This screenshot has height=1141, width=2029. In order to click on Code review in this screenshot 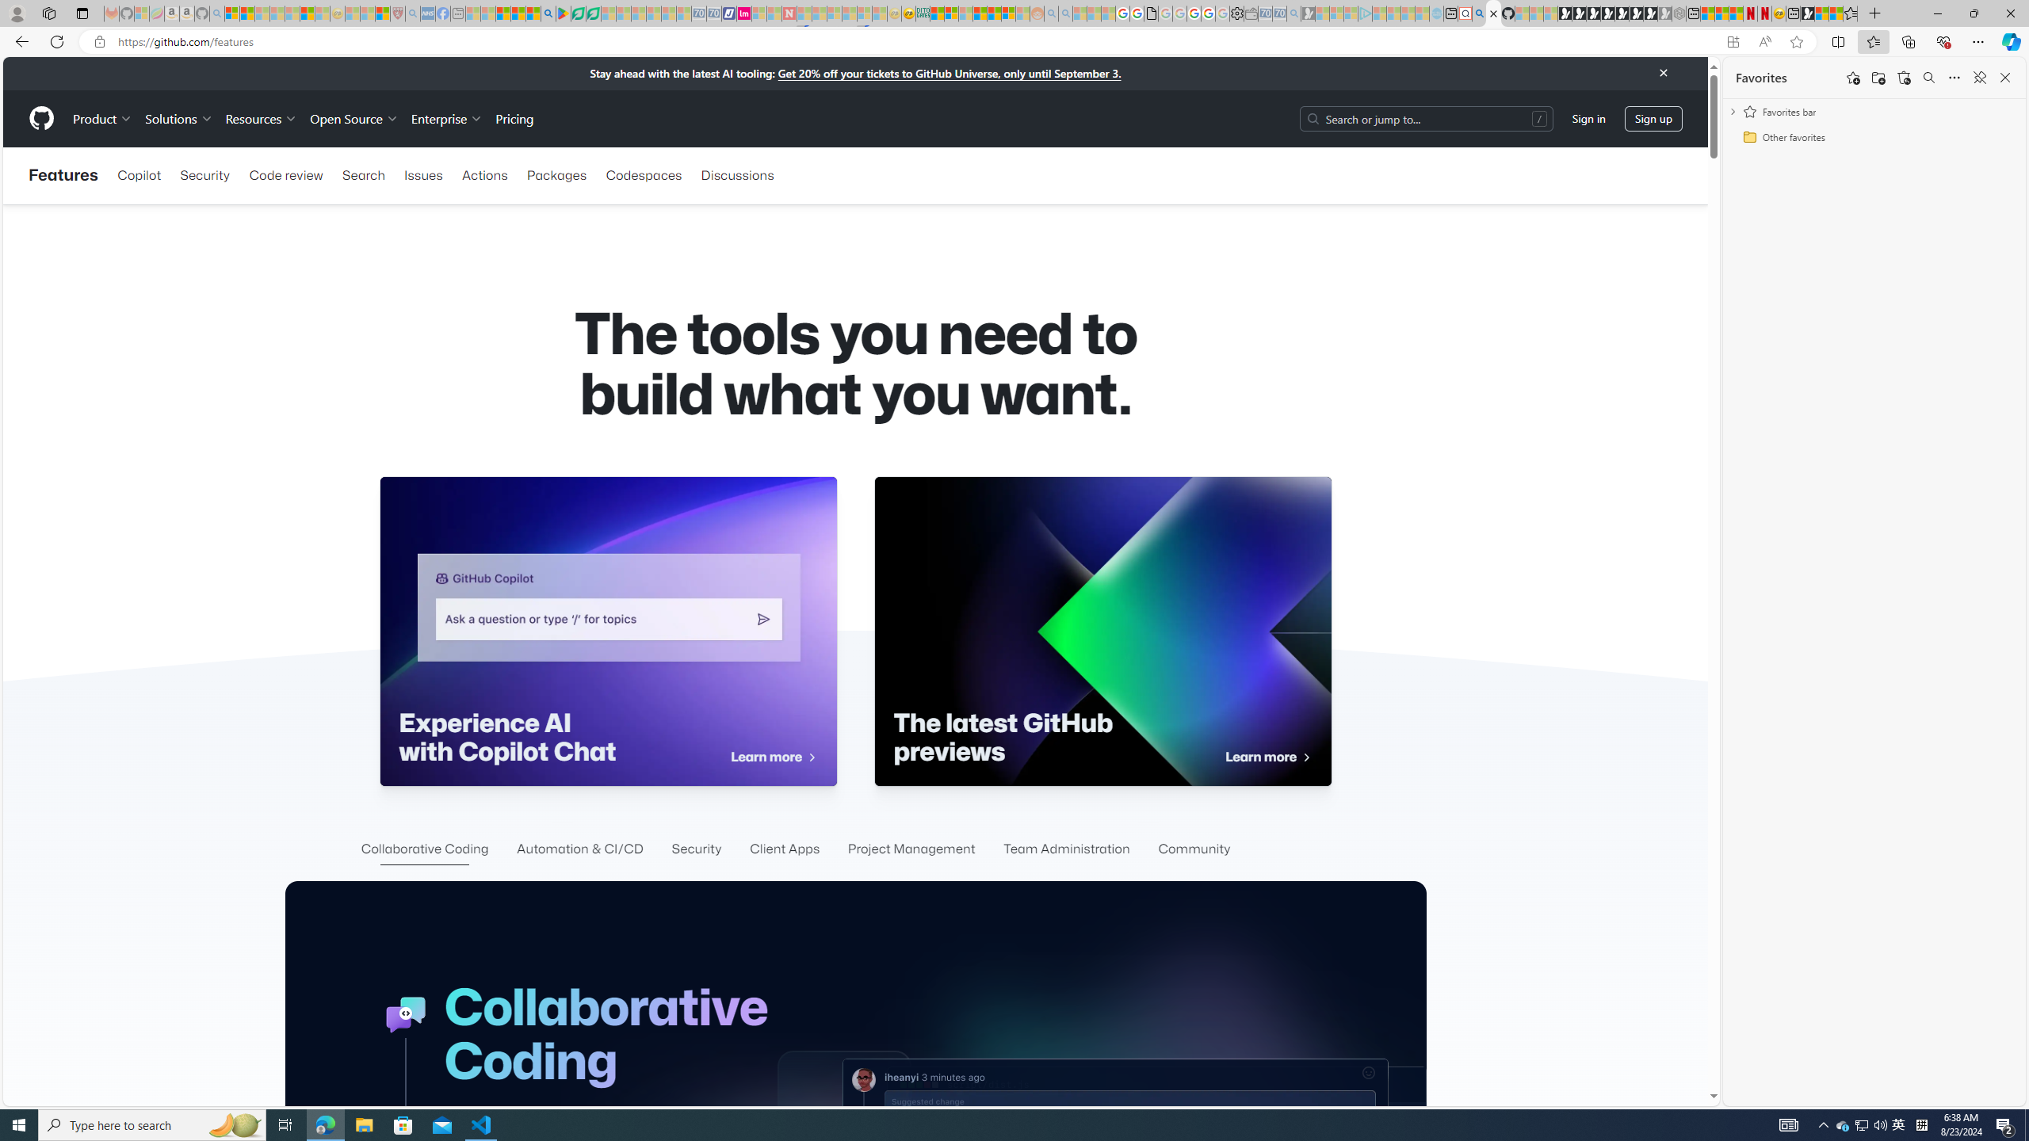, I will do `click(285, 175)`.